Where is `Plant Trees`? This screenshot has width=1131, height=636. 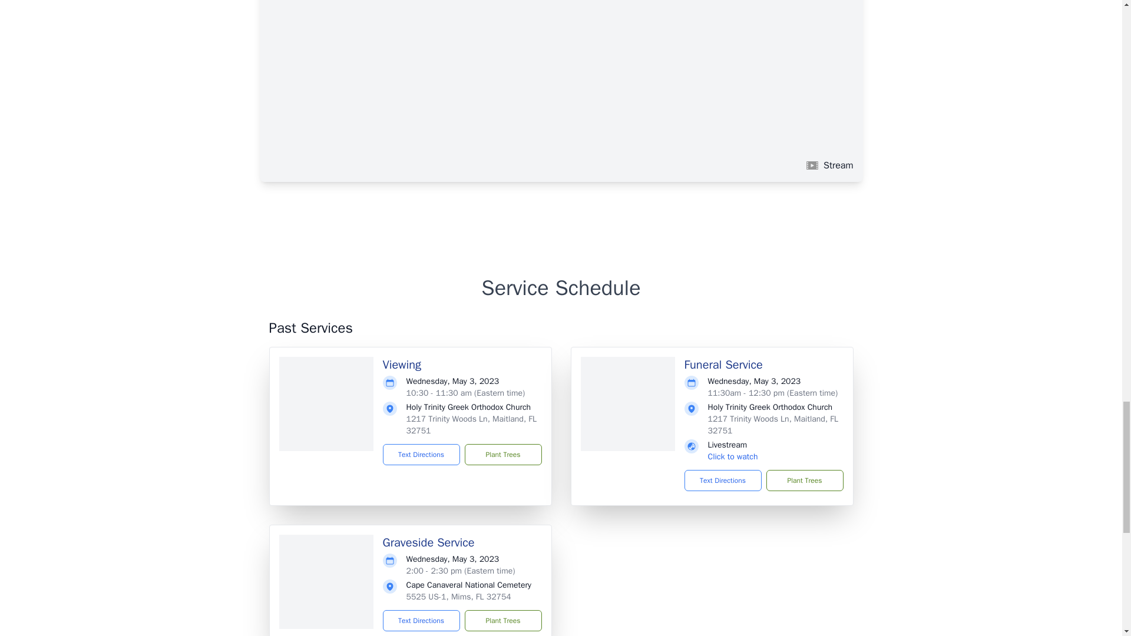
Plant Trees is located at coordinates (502, 621).